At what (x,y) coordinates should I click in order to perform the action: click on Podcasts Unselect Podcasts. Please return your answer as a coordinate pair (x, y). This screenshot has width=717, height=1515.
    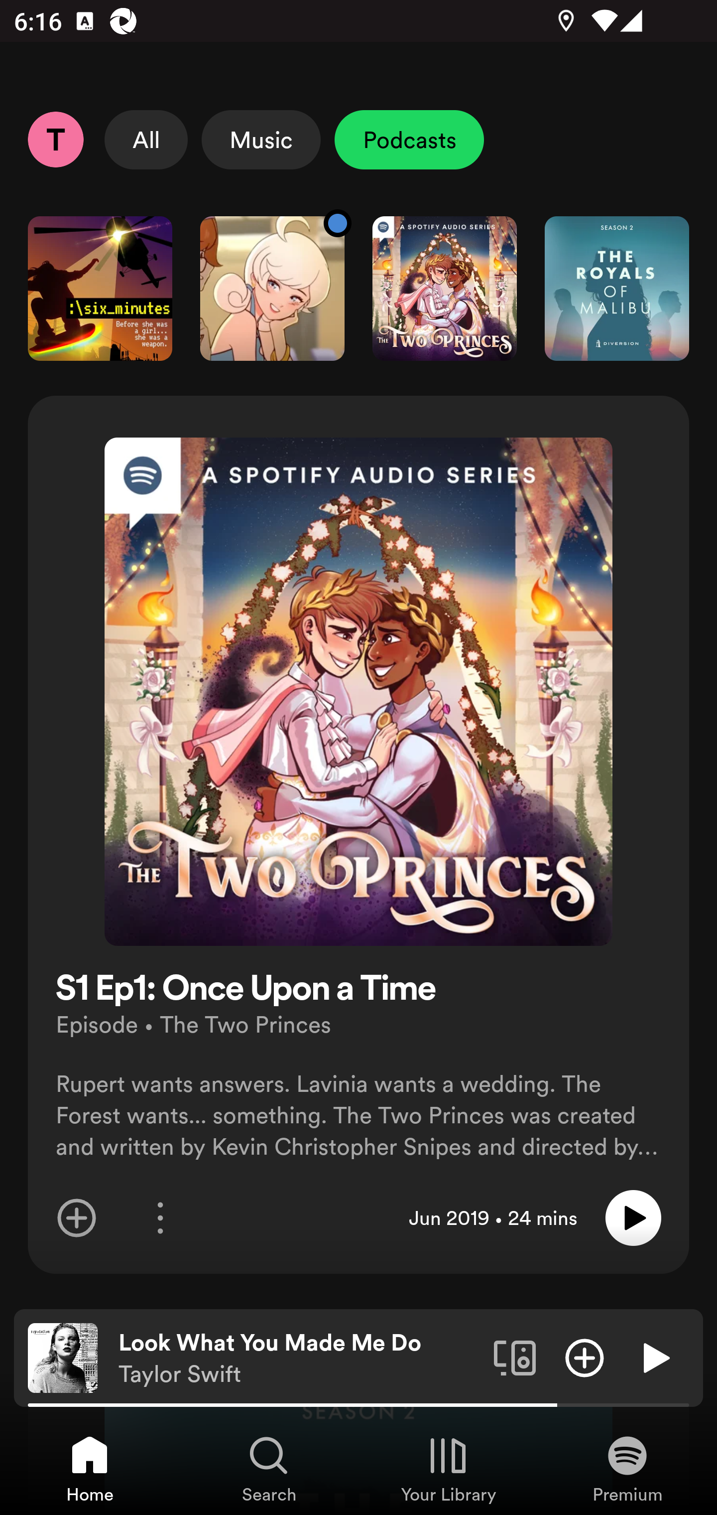
    Looking at the image, I should click on (409, 140).